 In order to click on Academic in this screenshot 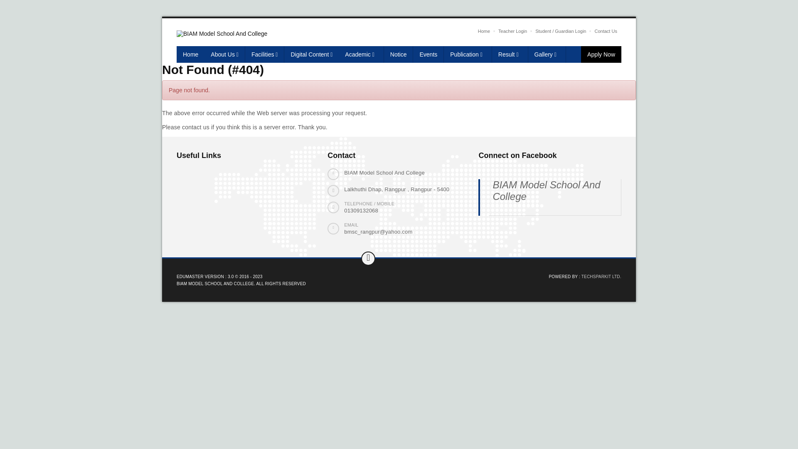, I will do `click(361, 54)`.